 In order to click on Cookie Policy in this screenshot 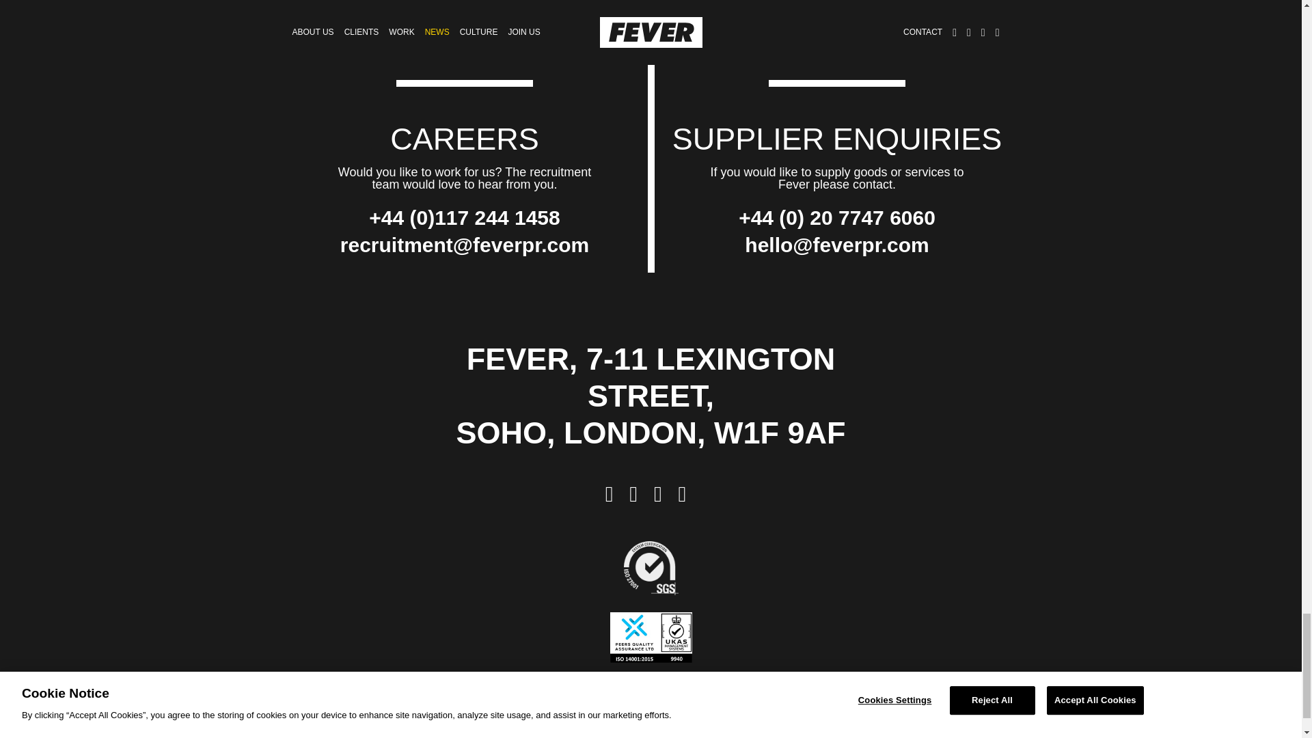, I will do `click(768, 727)`.